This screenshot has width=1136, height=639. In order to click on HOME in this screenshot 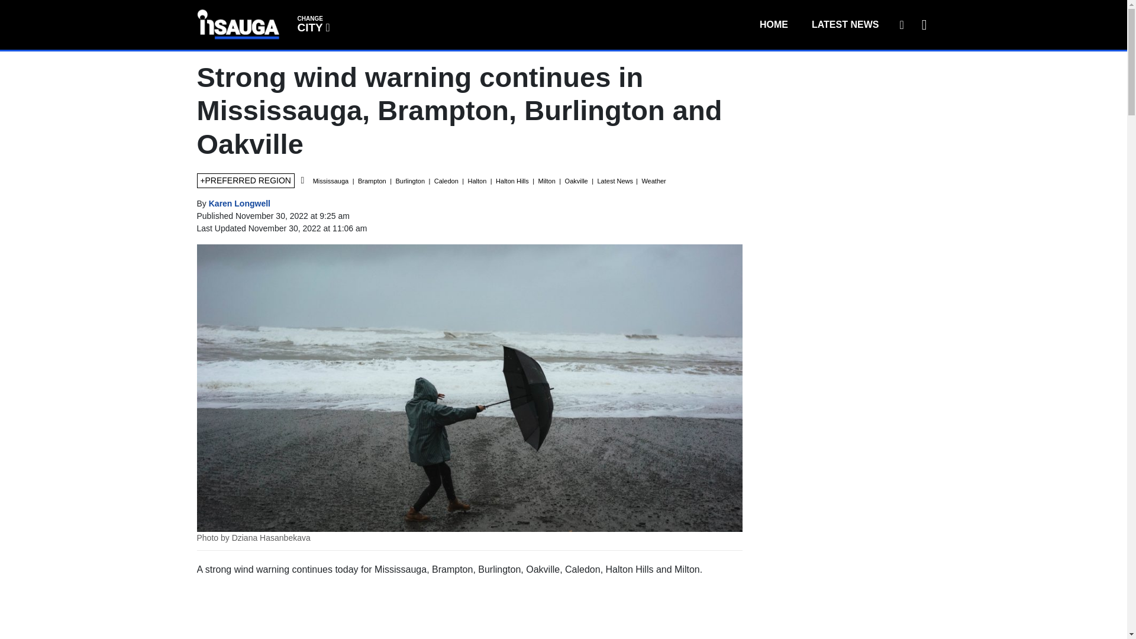, I will do `click(773, 24)`.